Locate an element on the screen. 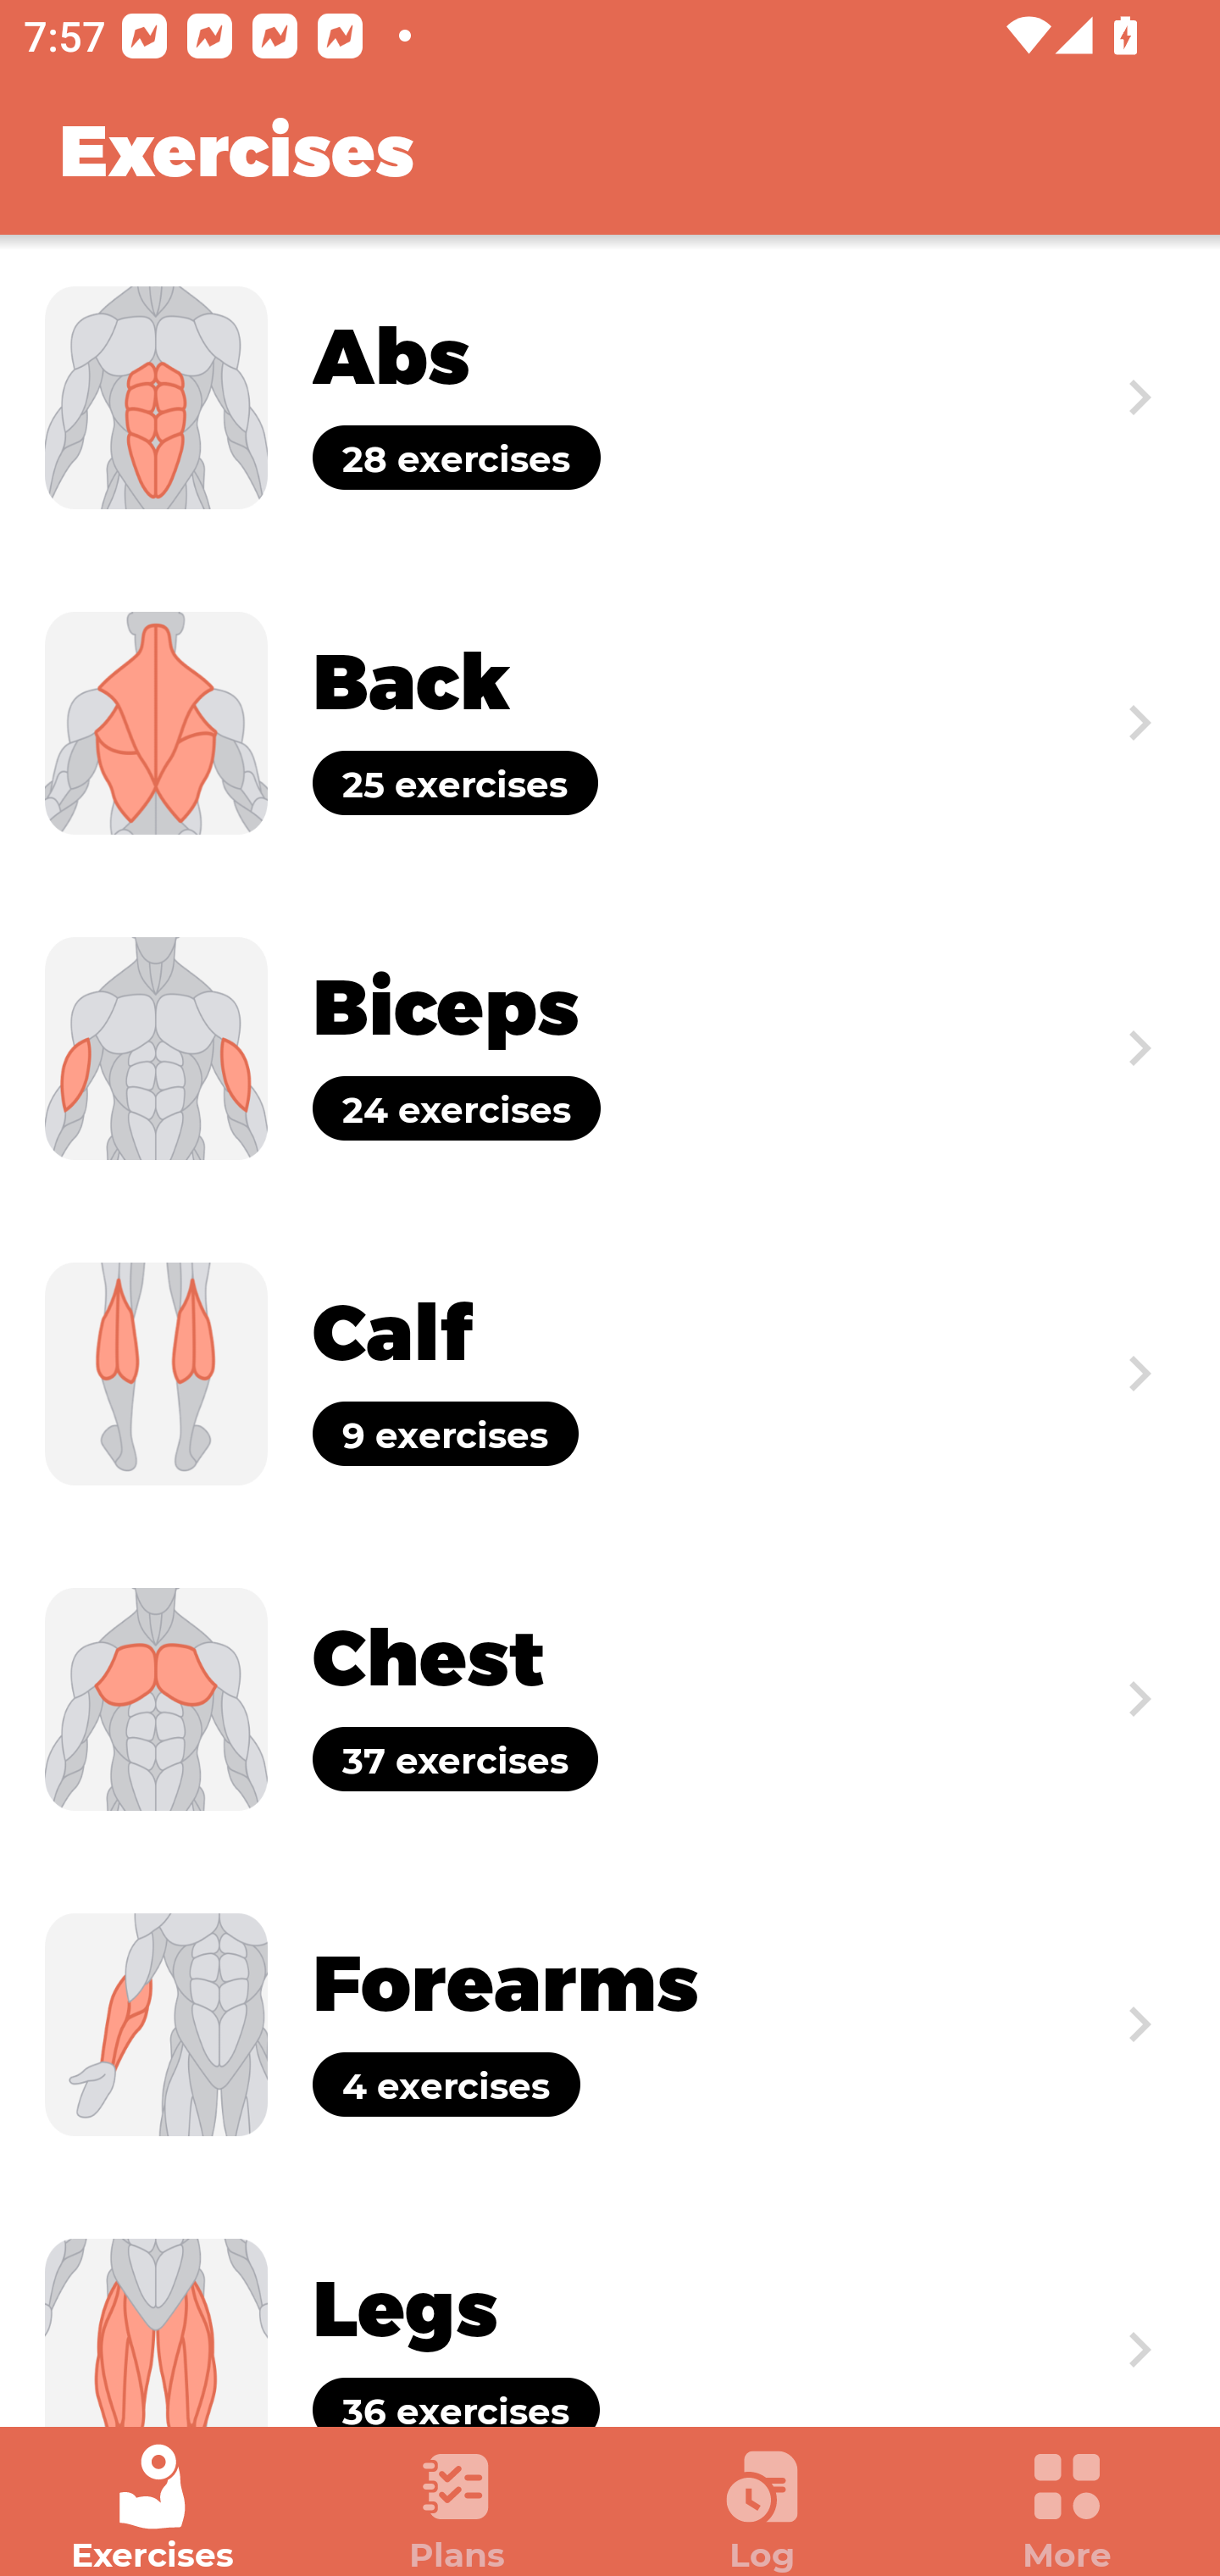  Exercise Forearms 4 exercises is located at coordinates (610, 2024).